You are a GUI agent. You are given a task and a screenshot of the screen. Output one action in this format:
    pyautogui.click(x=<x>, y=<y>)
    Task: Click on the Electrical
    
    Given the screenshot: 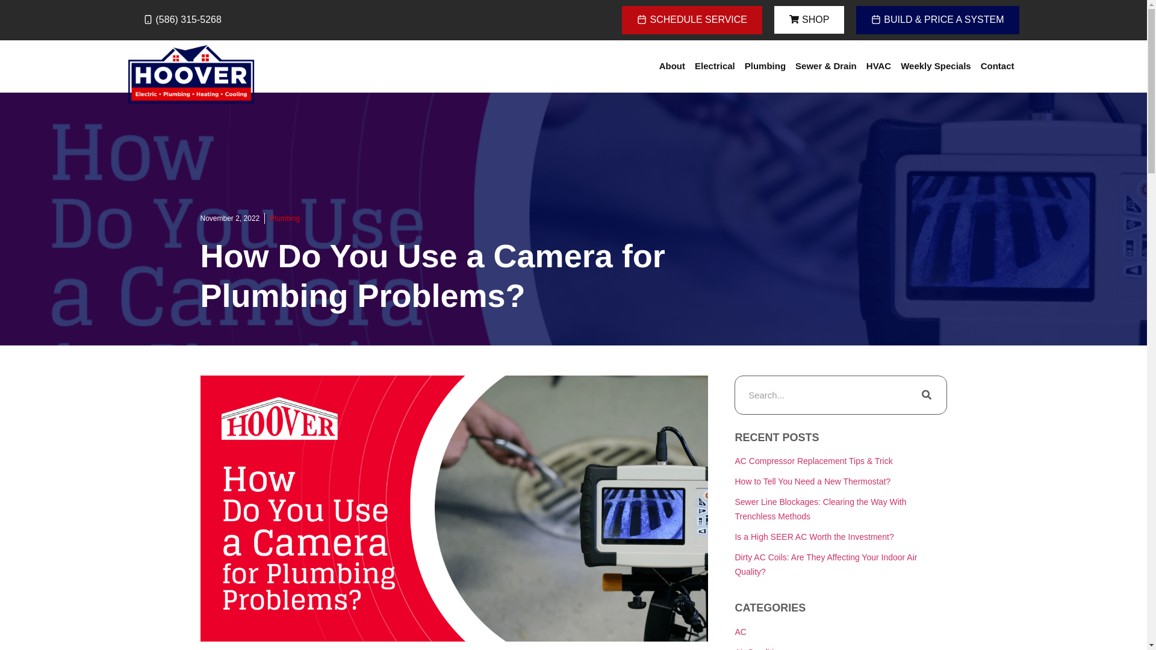 What is the action you would take?
    pyautogui.click(x=715, y=66)
    